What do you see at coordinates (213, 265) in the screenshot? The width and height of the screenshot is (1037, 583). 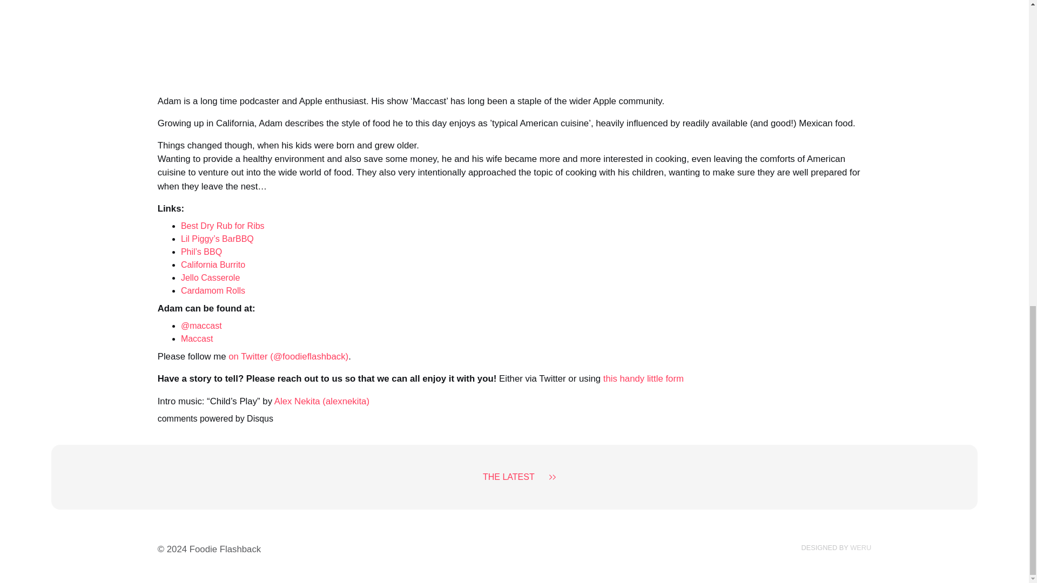 I see `California Burrito` at bounding box center [213, 265].